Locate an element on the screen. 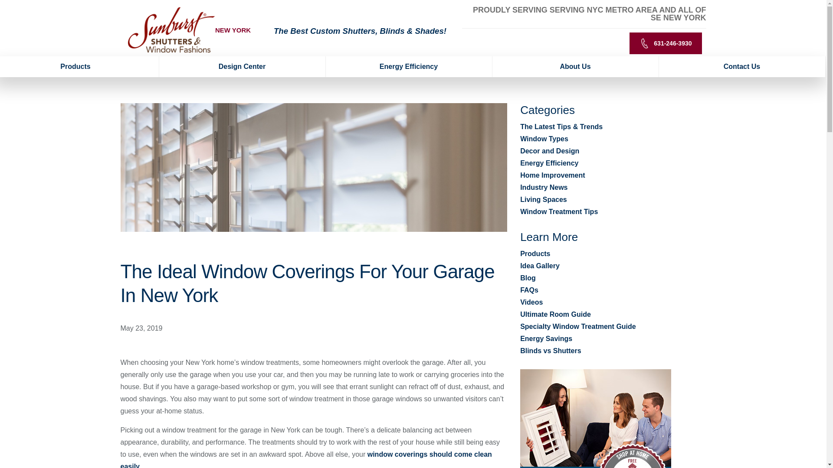  Design Center is located at coordinates (242, 67).